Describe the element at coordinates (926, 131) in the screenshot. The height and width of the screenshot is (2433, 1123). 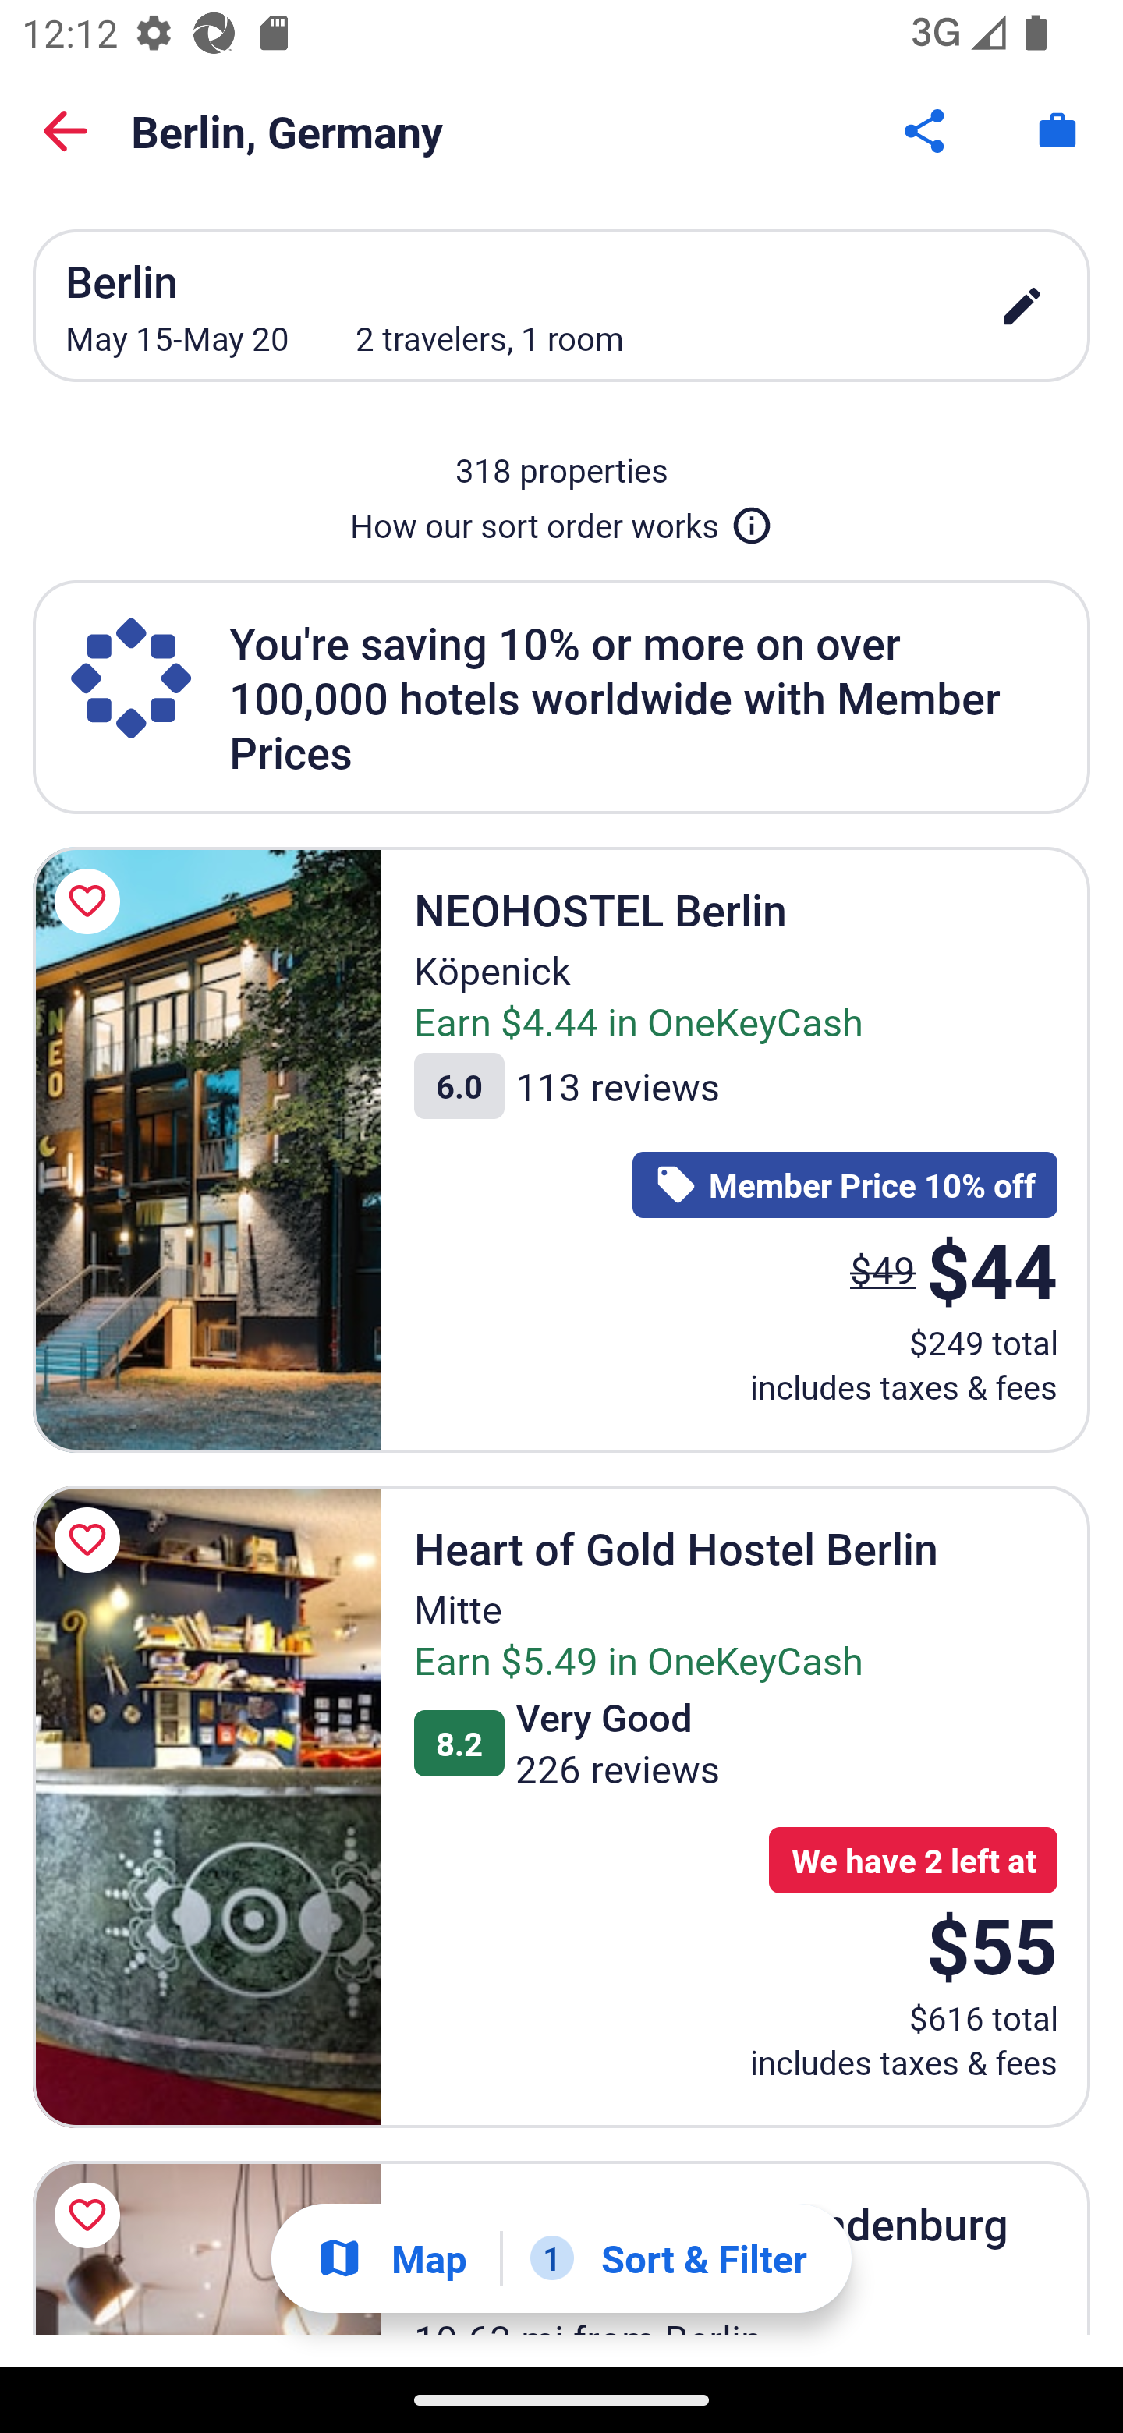
I see `Share Button` at that location.